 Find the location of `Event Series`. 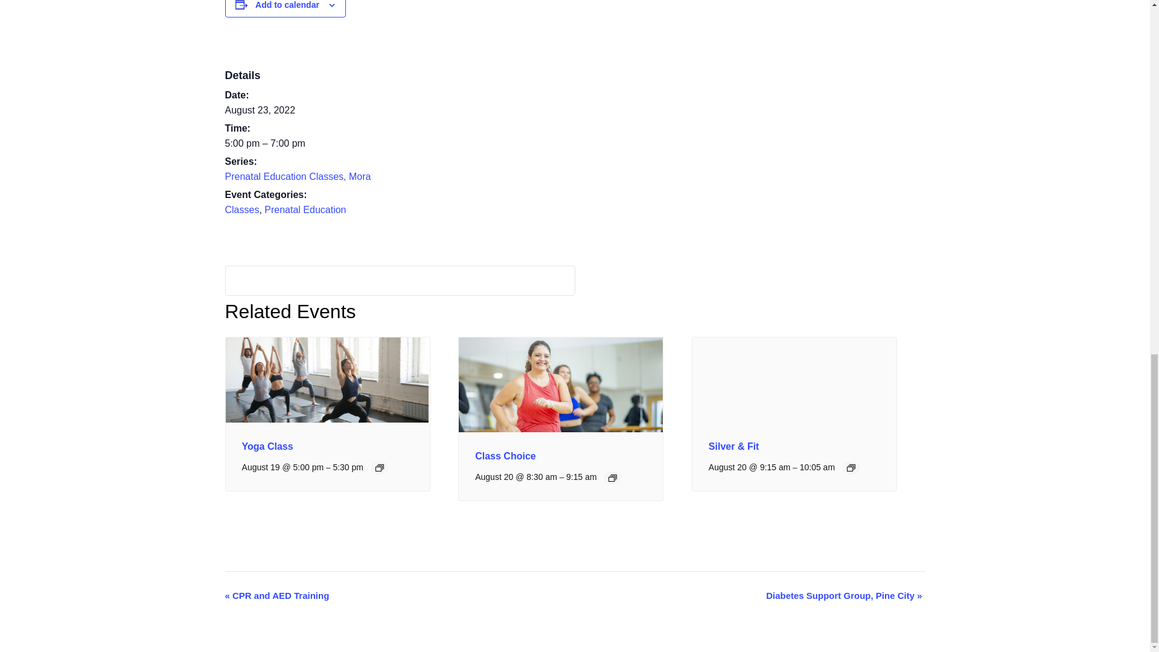

Event Series is located at coordinates (612, 478).